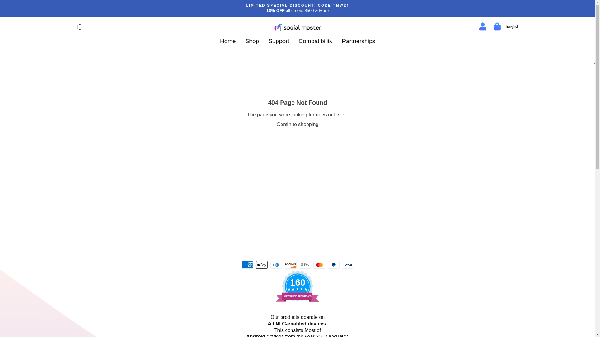 Image resolution: width=600 pixels, height=337 pixels. I want to click on Cart, so click(497, 27).